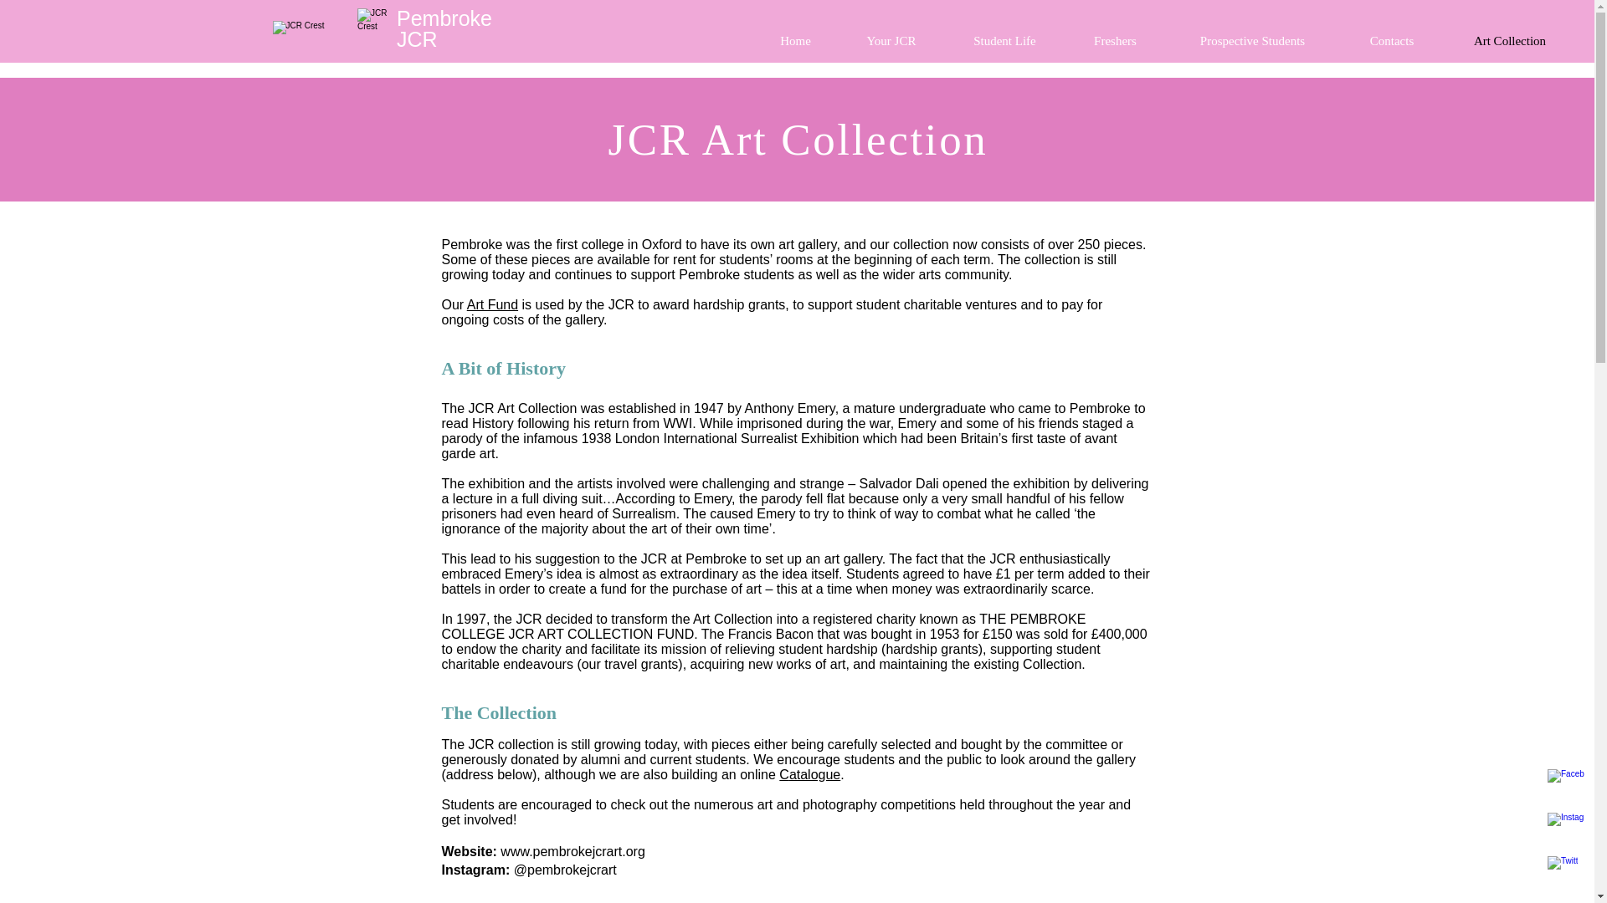 This screenshot has width=1607, height=903. What do you see at coordinates (492, 304) in the screenshot?
I see `Art Fund` at bounding box center [492, 304].